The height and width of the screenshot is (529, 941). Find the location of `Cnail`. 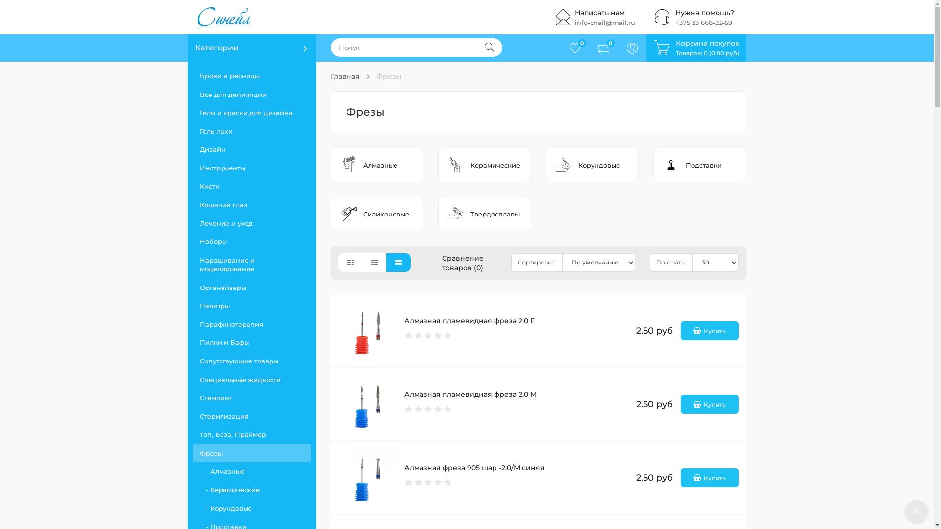

Cnail is located at coordinates (225, 17).